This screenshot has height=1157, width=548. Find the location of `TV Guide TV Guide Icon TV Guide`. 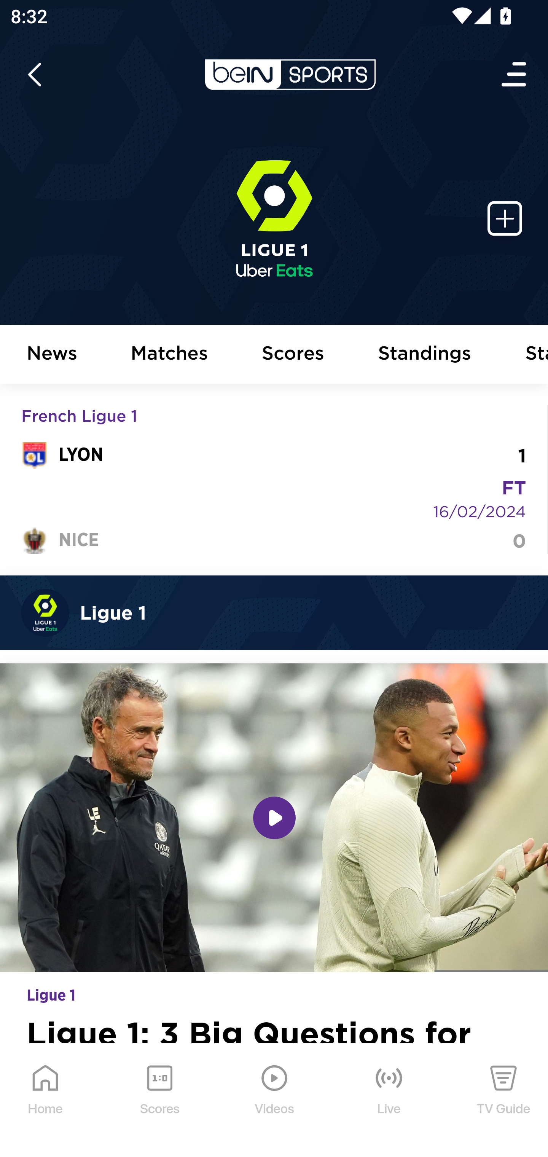

TV Guide TV Guide Icon TV Guide is located at coordinates (504, 1101).